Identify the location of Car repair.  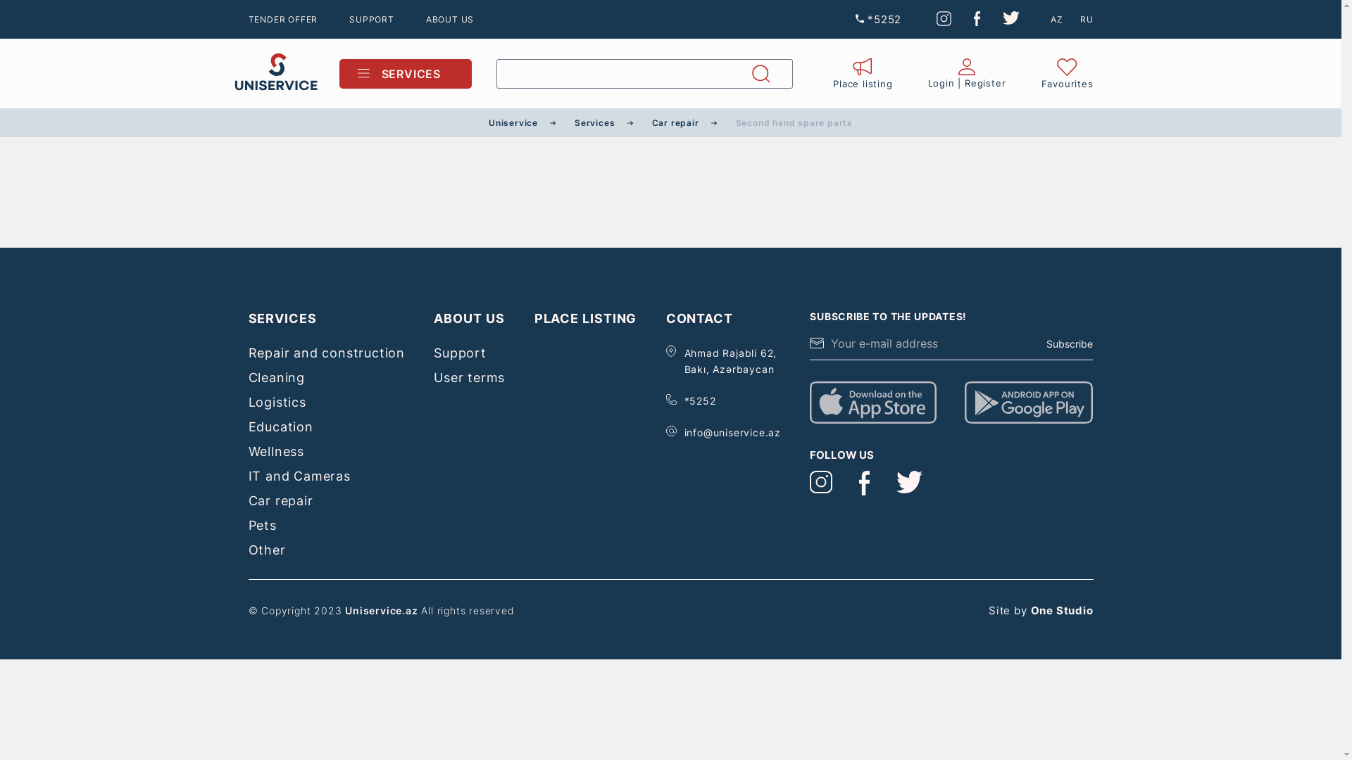
(280, 501).